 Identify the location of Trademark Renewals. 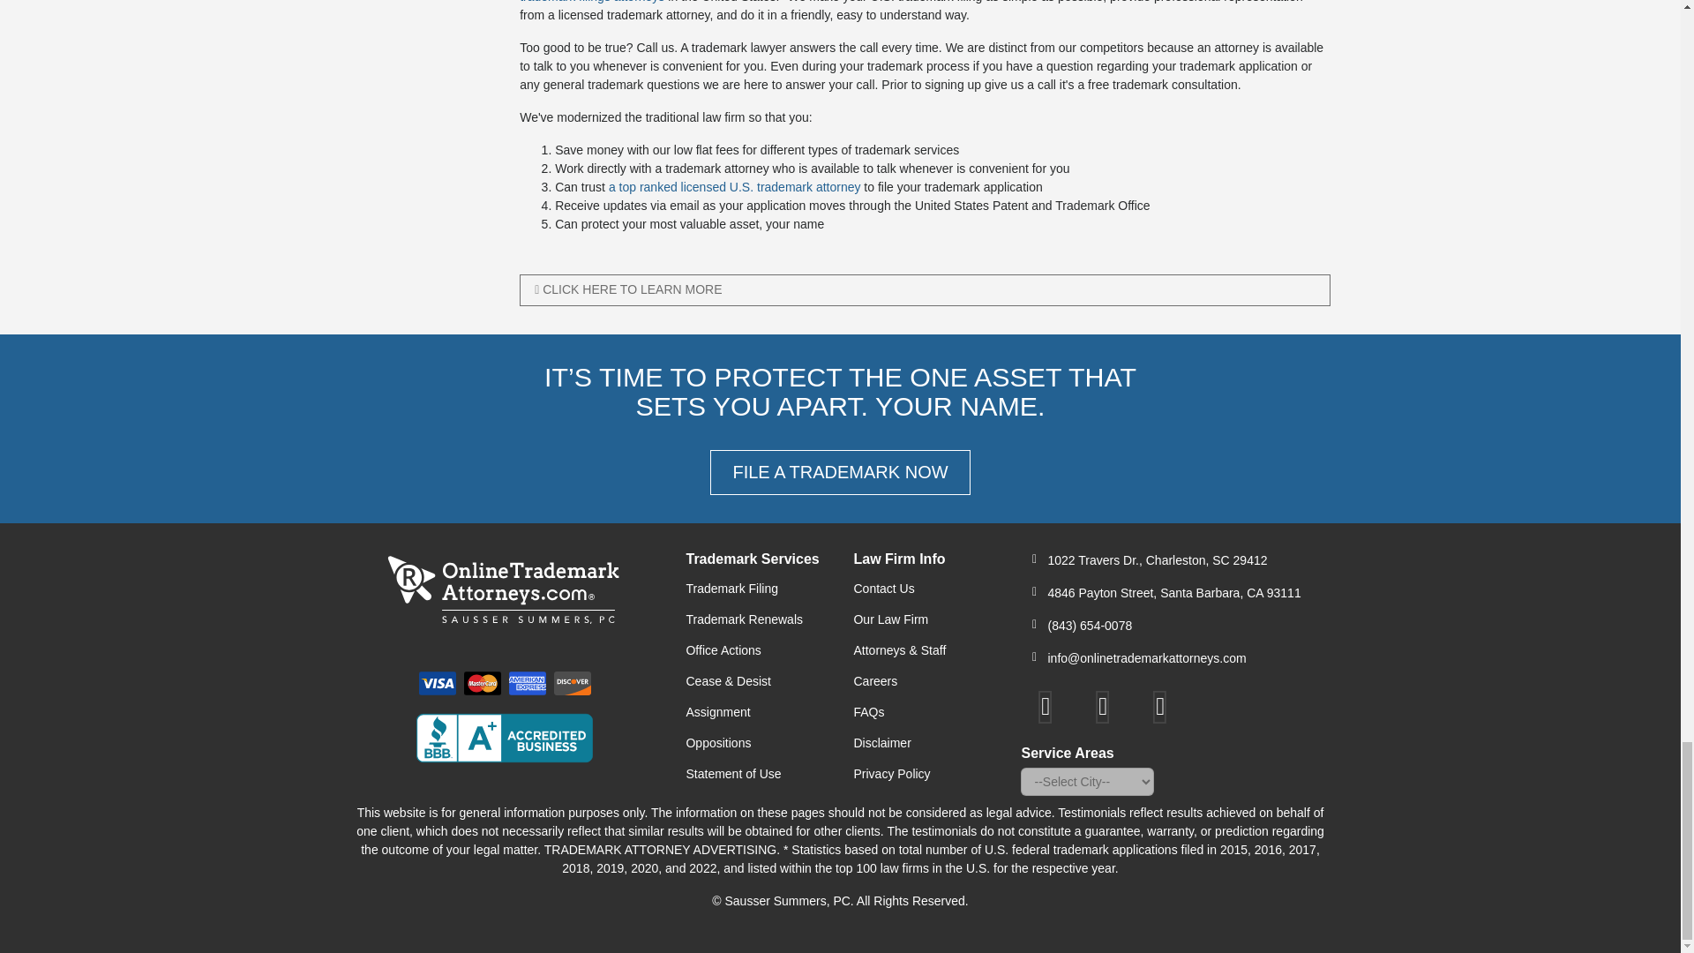
(755, 619).